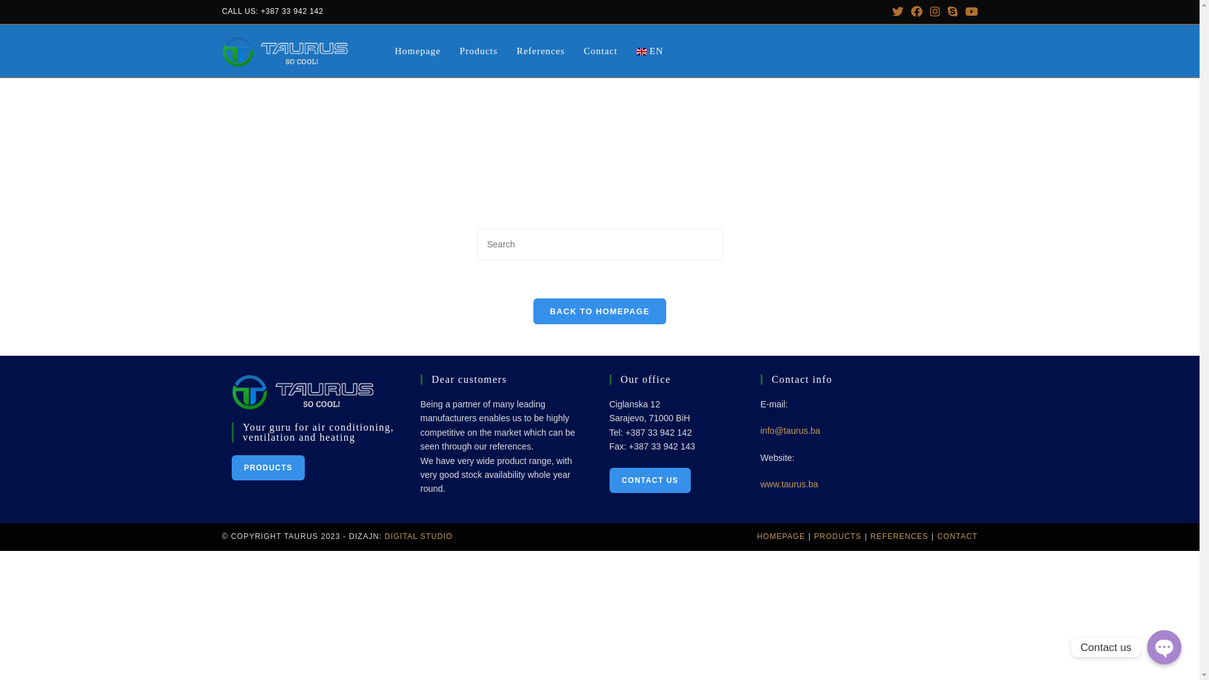 This screenshot has height=680, width=1209. Describe the element at coordinates (899, 536) in the screenshot. I see `REFERENCES` at that location.